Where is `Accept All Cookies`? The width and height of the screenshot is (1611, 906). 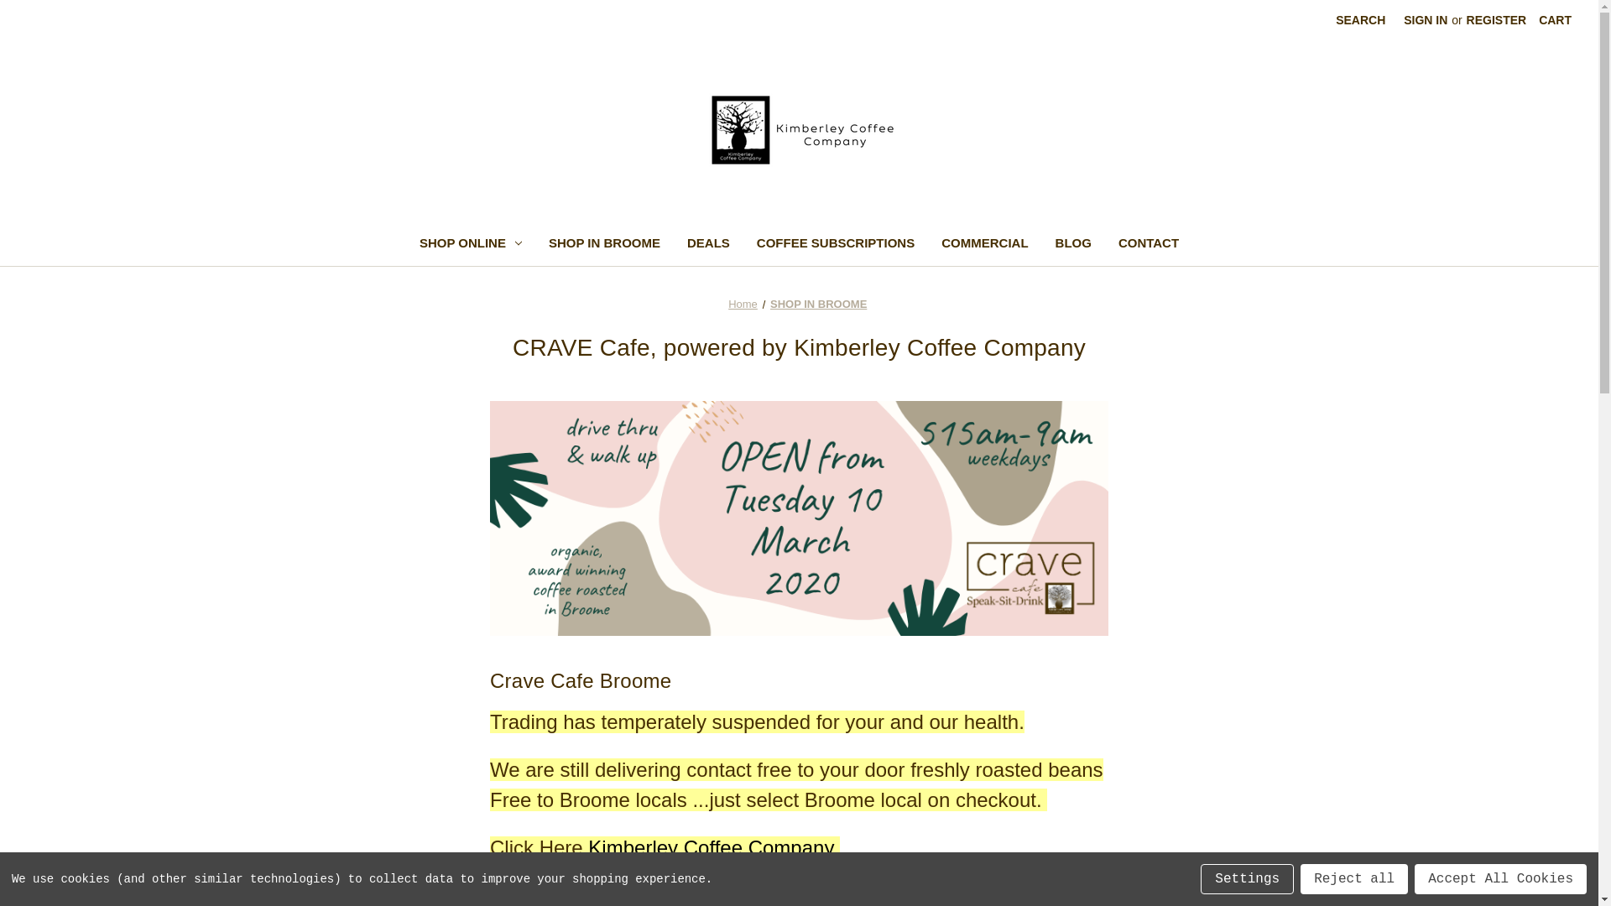 Accept All Cookies is located at coordinates (1500, 879).